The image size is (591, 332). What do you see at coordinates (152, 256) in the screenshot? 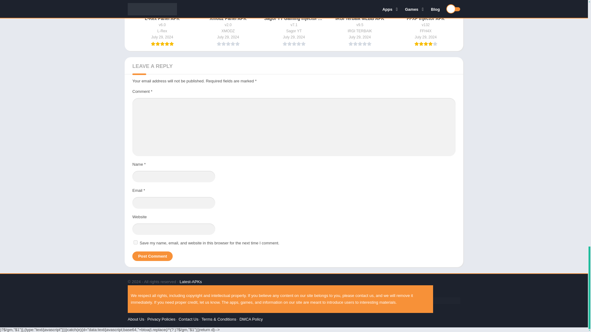
I see `Post Comment` at bounding box center [152, 256].